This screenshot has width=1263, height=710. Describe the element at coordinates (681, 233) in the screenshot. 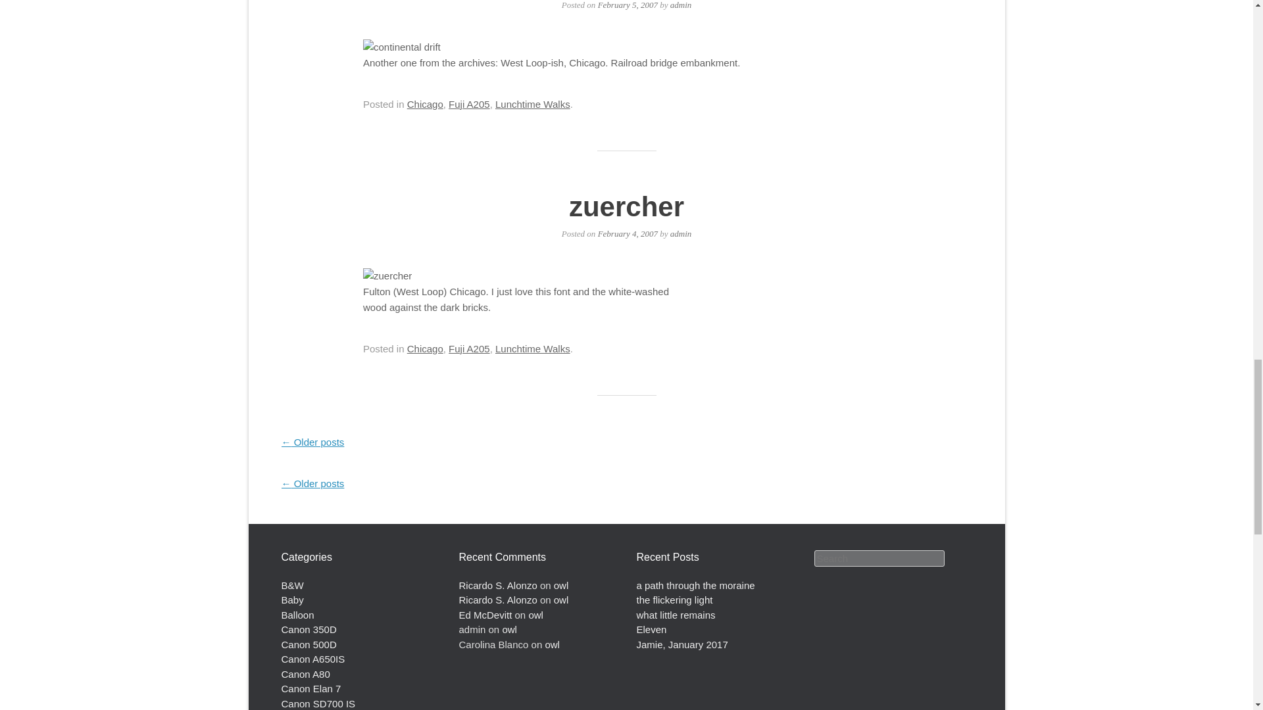

I see `admin` at that location.